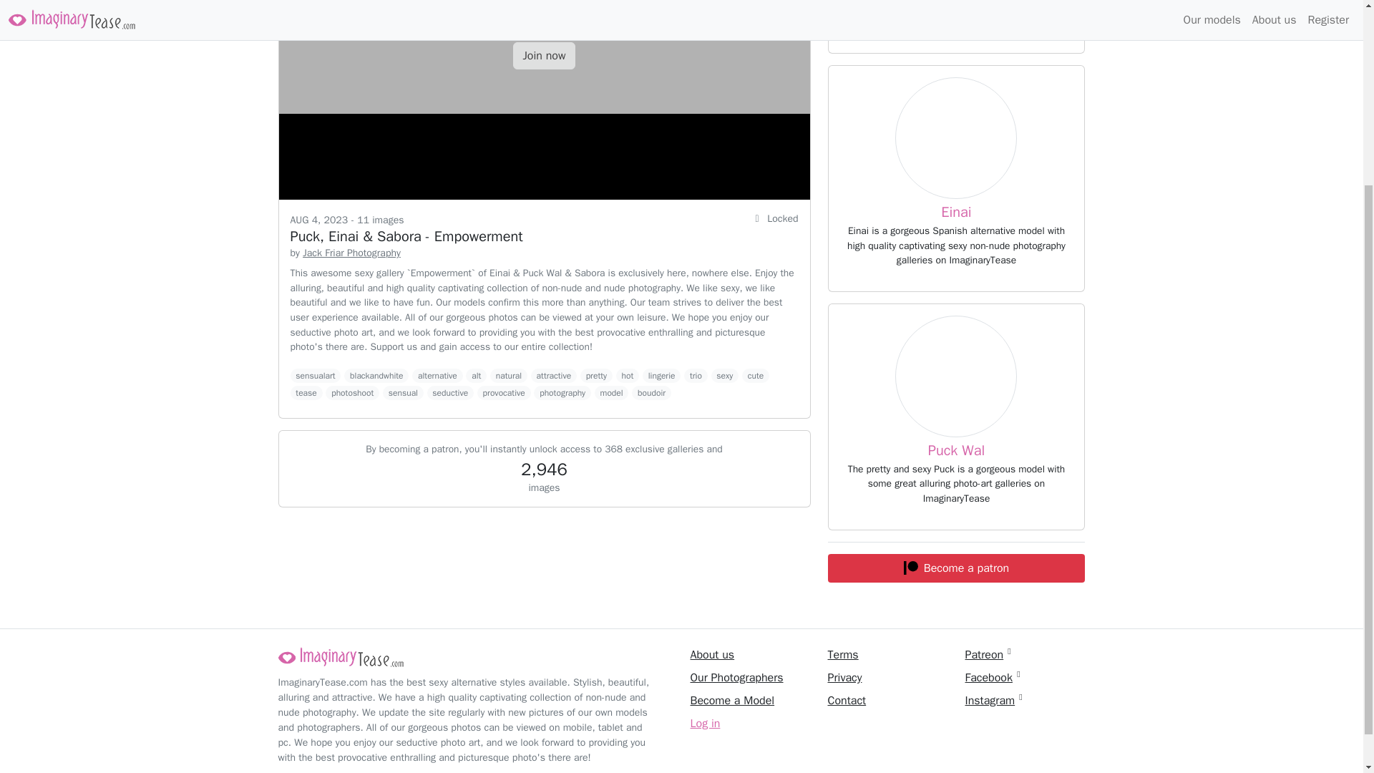 Image resolution: width=1374 pixels, height=773 pixels. I want to click on Become a patron, so click(956, 568).